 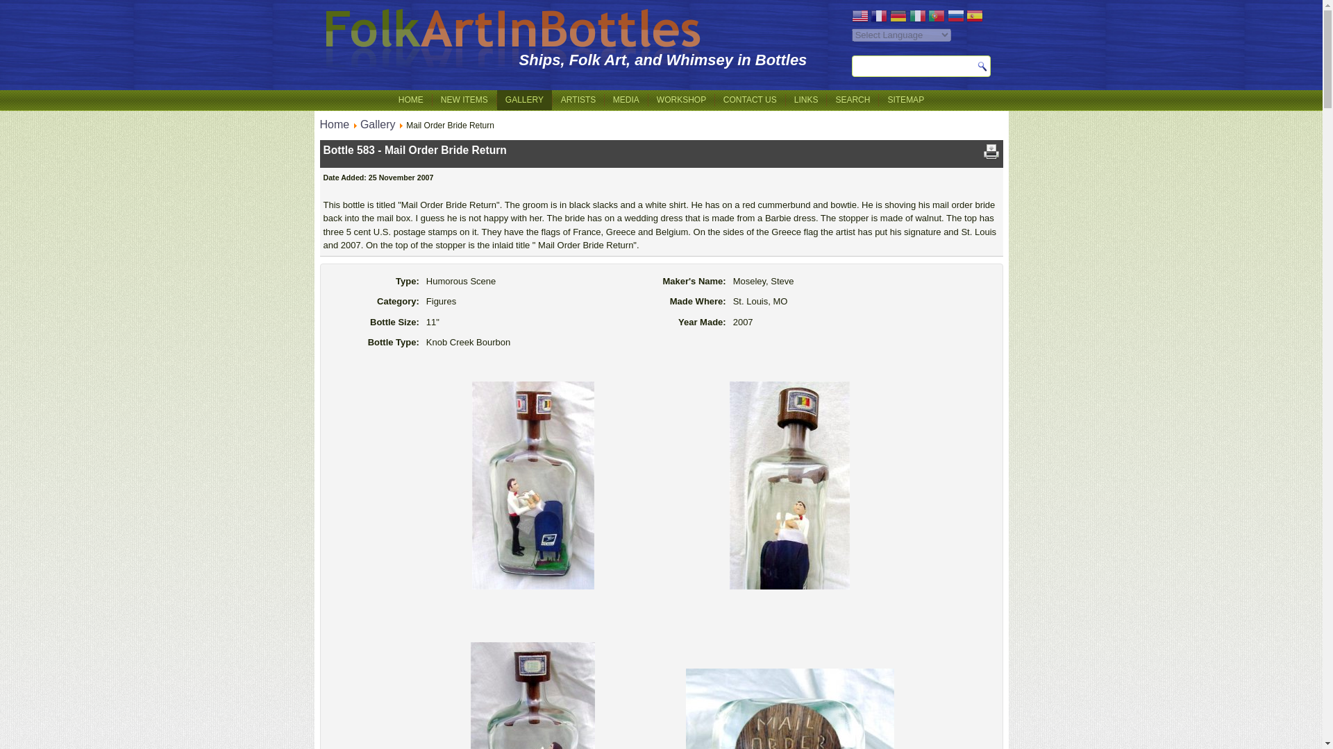 I want to click on Print, so click(x=991, y=157).